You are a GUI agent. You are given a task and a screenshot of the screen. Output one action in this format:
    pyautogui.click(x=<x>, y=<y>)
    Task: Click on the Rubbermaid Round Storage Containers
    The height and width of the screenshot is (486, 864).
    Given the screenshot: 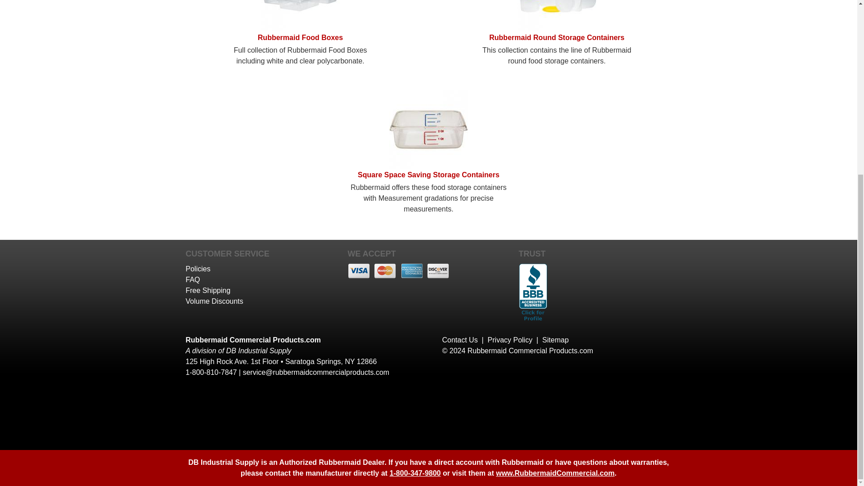 What is the action you would take?
    pyautogui.click(x=557, y=16)
    